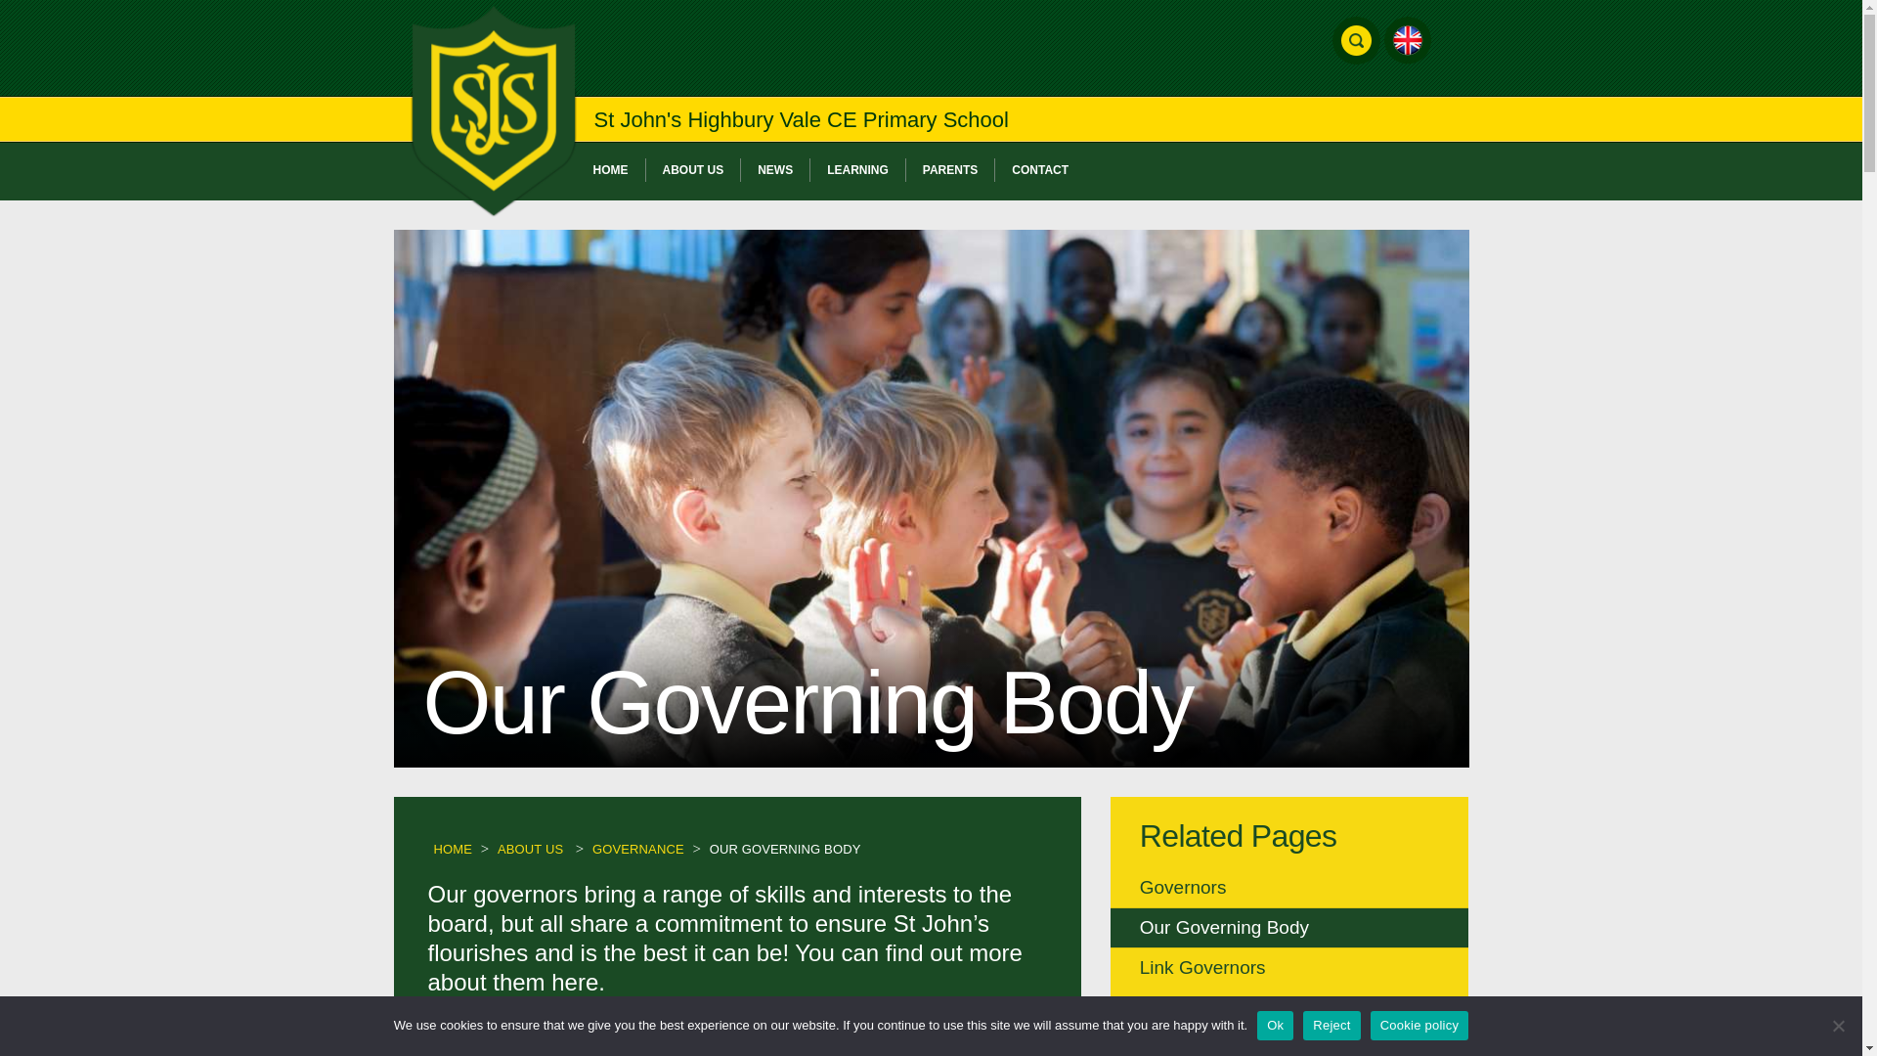  I want to click on NEWS, so click(776, 170).